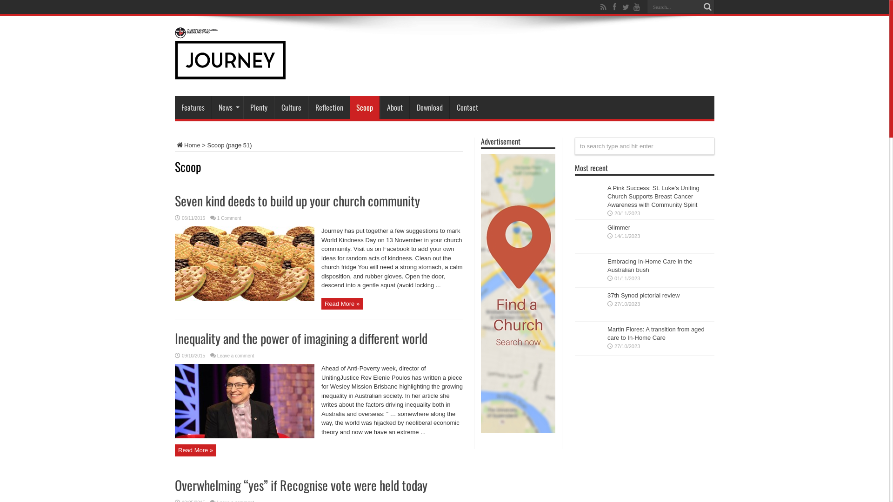 This screenshot has width=893, height=502. I want to click on Scoop, so click(365, 107).